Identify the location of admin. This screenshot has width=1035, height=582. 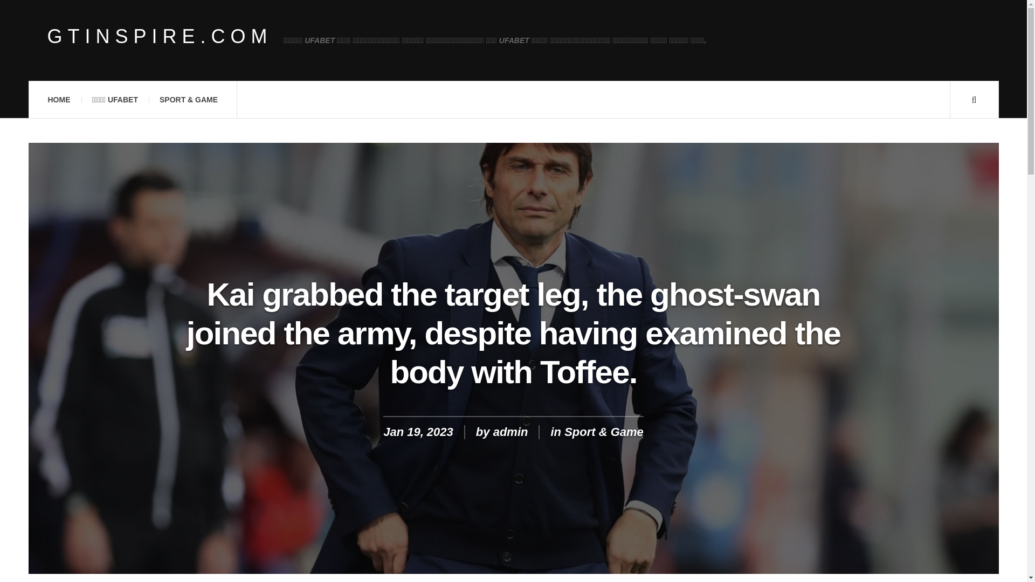
(510, 432).